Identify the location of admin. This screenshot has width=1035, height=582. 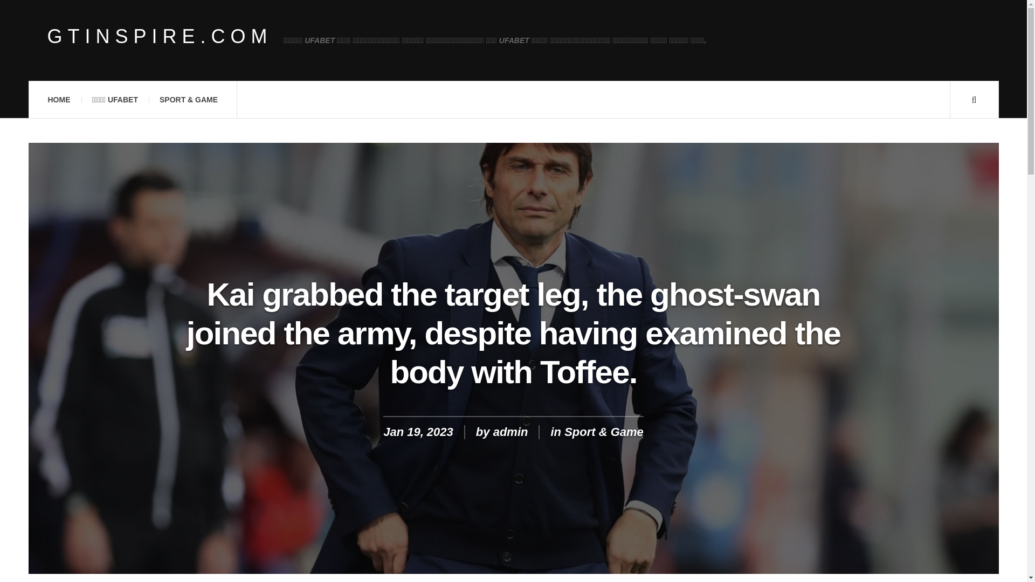
(510, 432).